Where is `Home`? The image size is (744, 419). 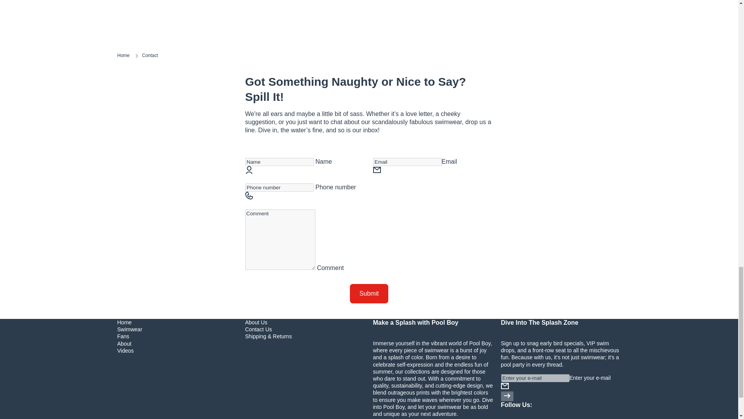 Home is located at coordinates (124, 322).